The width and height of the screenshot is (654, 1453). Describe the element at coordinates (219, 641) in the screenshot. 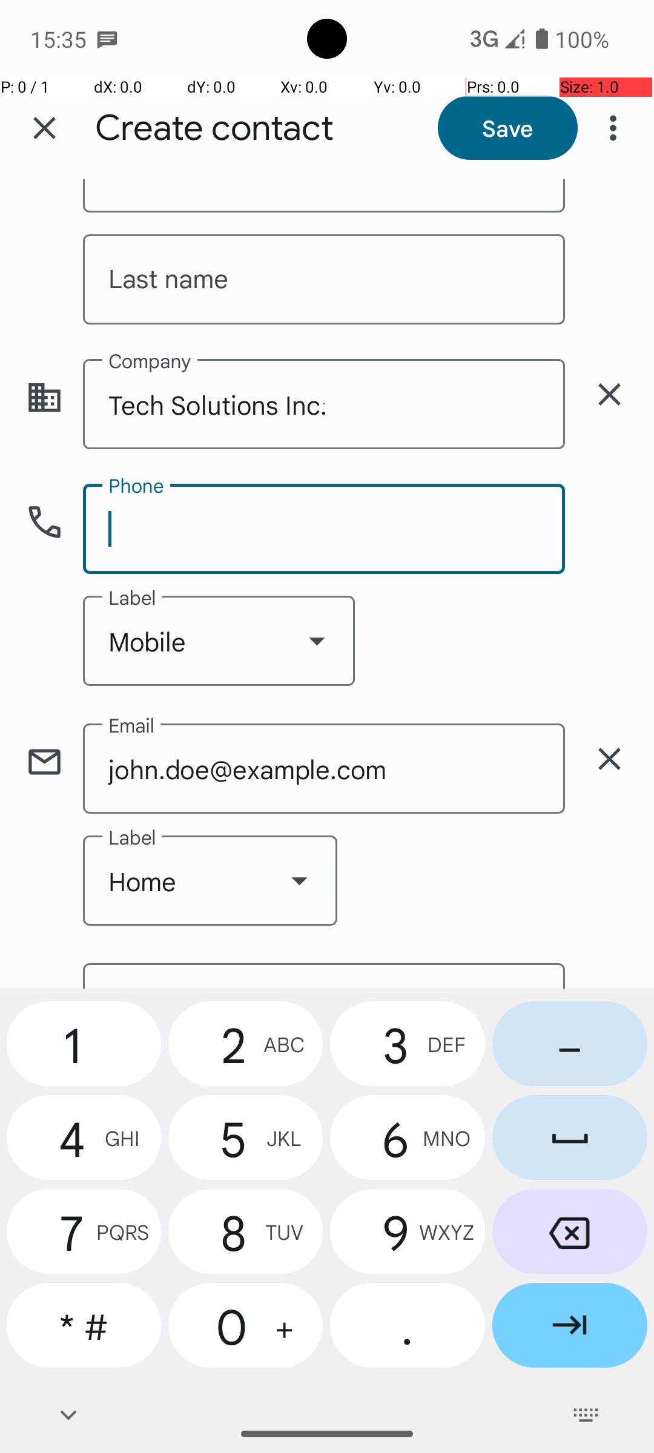

I see `Mobile` at that location.